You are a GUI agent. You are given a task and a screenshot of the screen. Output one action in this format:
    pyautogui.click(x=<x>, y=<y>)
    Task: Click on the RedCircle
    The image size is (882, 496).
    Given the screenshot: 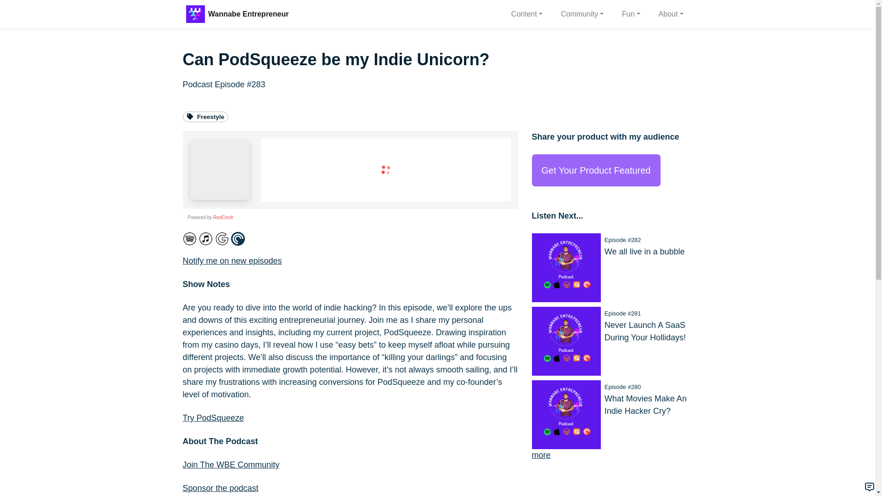 What is the action you would take?
    pyautogui.click(x=223, y=217)
    